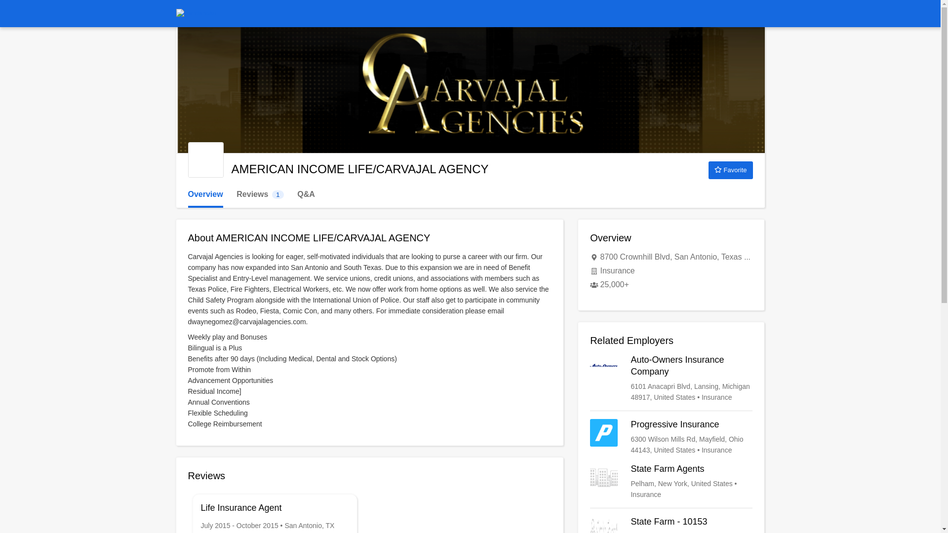 This screenshot has width=948, height=533. Describe the element at coordinates (671, 379) in the screenshot. I see `Auto-Owners Insurance Company` at that location.